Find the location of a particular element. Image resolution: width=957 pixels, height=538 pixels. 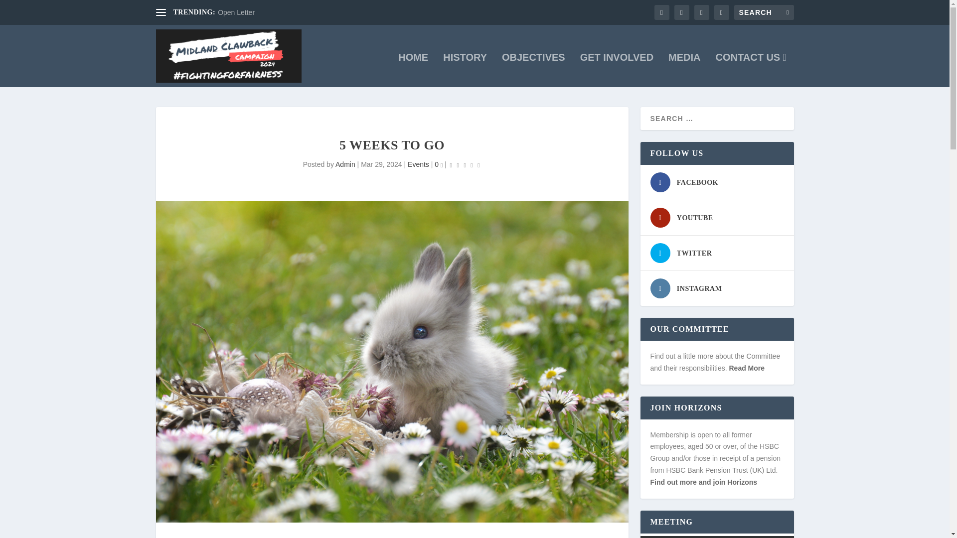

HISTORY is located at coordinates (465, 70).